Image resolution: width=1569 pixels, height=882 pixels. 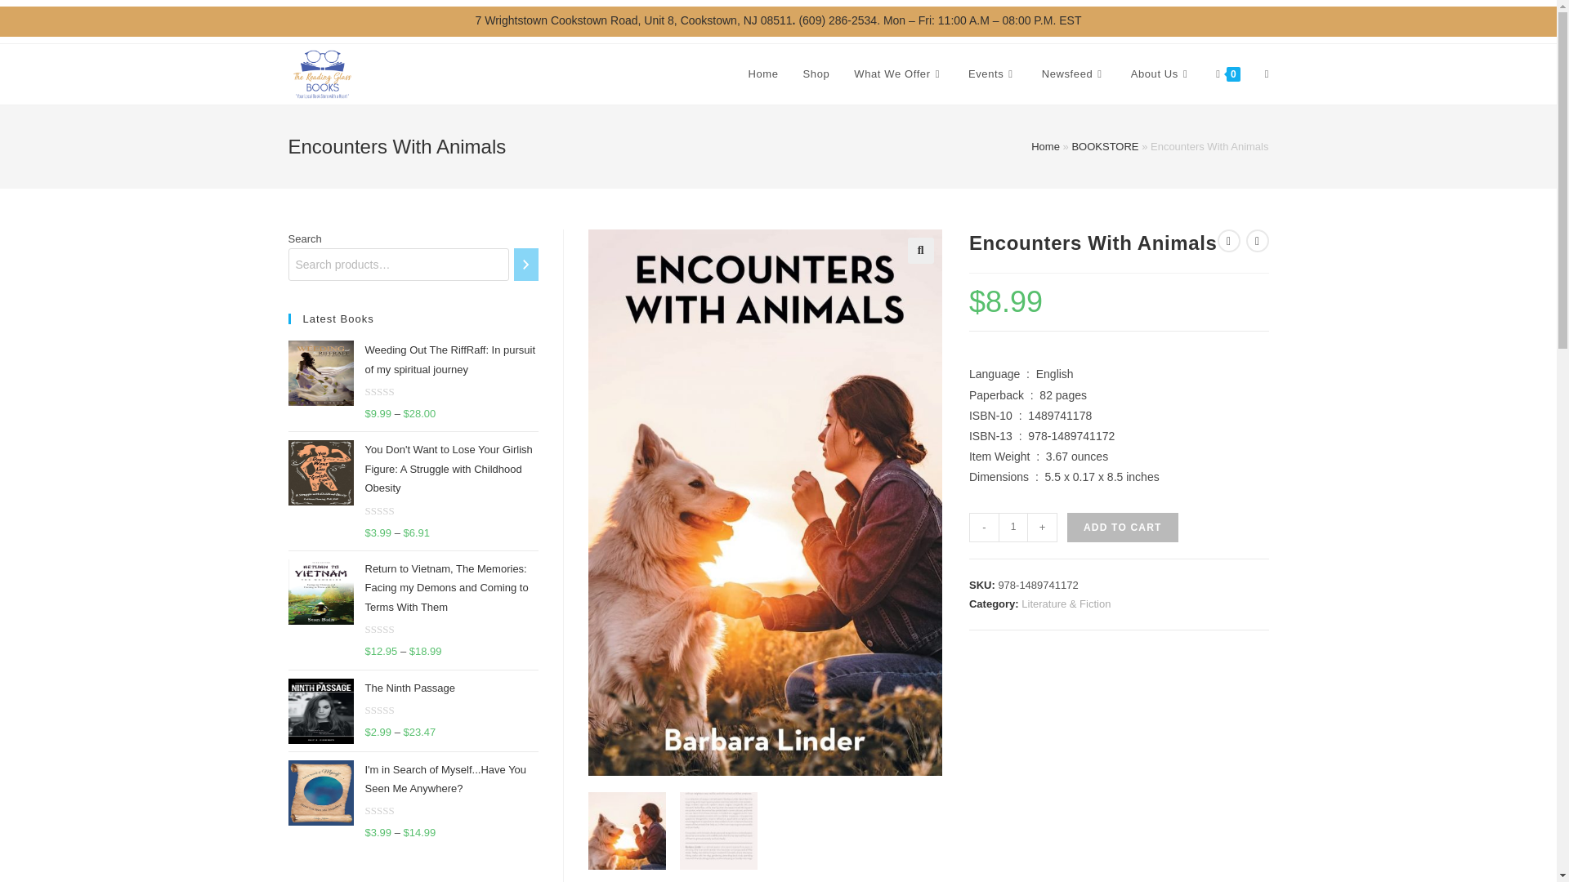 What do you see at coordinates (898, 74) in the screenshot?
I see `What We Offer` at bounding box center [898, 74].